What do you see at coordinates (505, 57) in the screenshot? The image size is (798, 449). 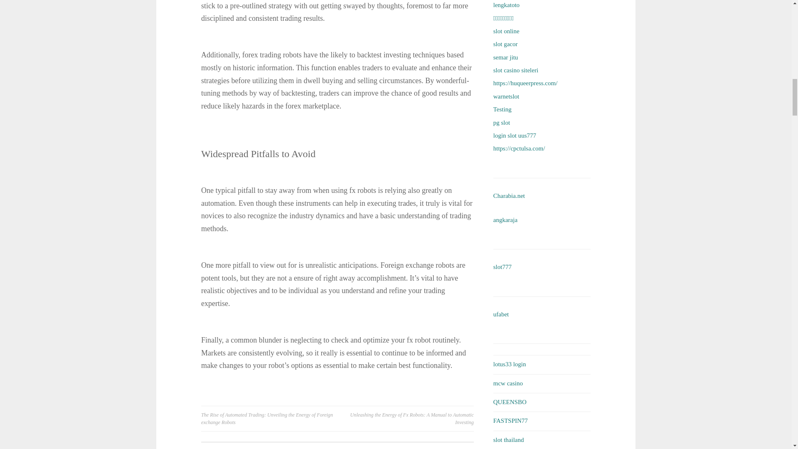 I see `semar jitu` at bounding box center [505, 57].